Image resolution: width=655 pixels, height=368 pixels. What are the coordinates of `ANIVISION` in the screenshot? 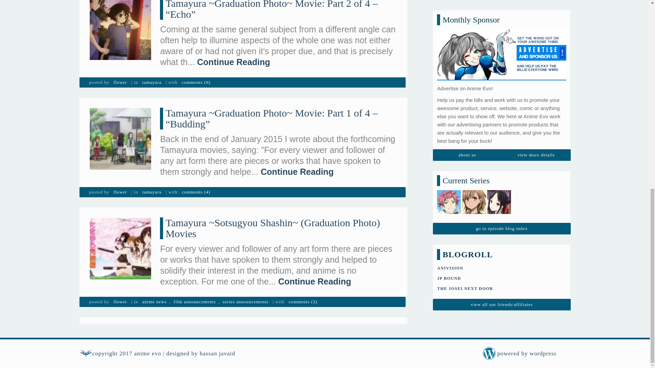 It's located at (450, 33).